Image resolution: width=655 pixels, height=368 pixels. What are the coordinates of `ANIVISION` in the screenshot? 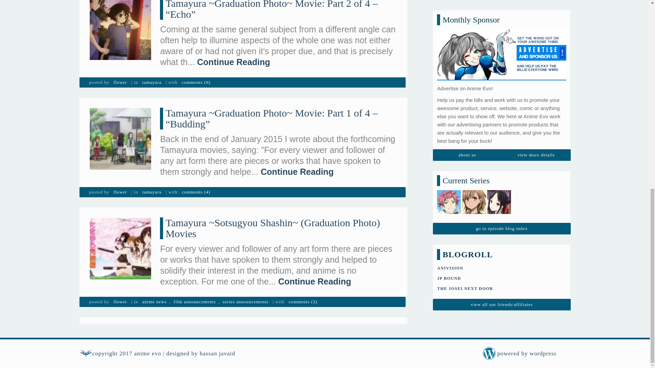 It's located at (450, 33).